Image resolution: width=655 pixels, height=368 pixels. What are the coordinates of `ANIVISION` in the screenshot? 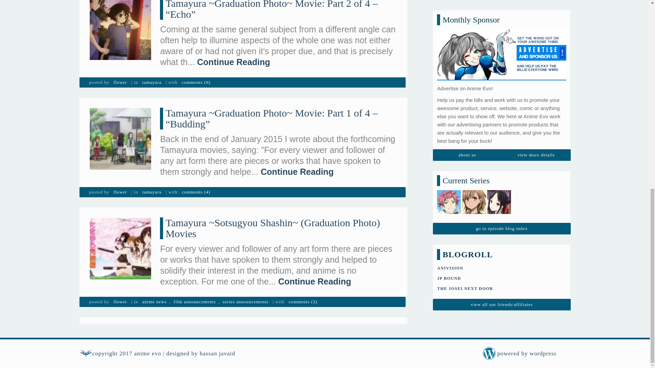 It's located at (450, 33).